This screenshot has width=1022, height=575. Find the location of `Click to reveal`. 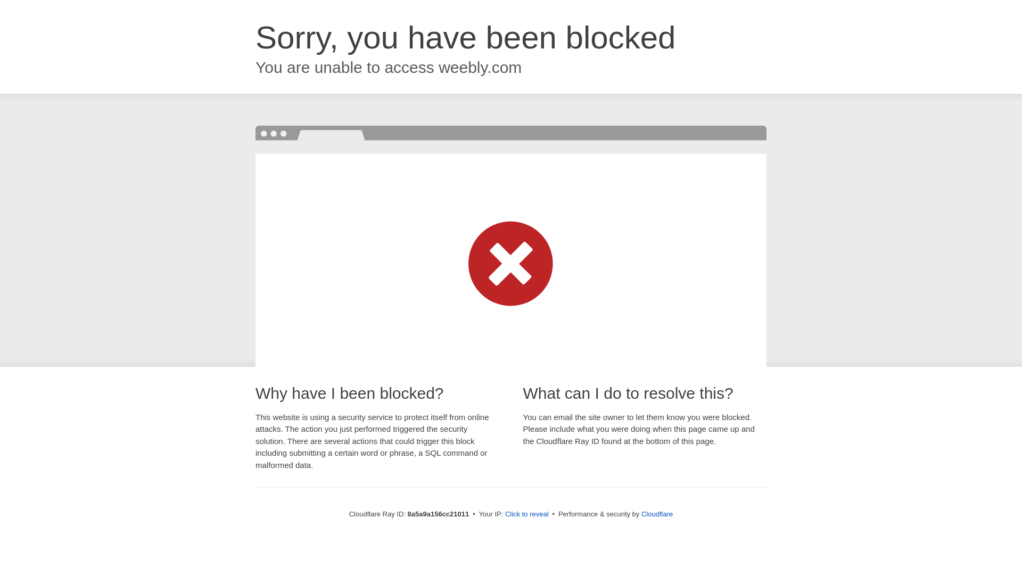

Click to reveal is located at coordinates (527, 514).